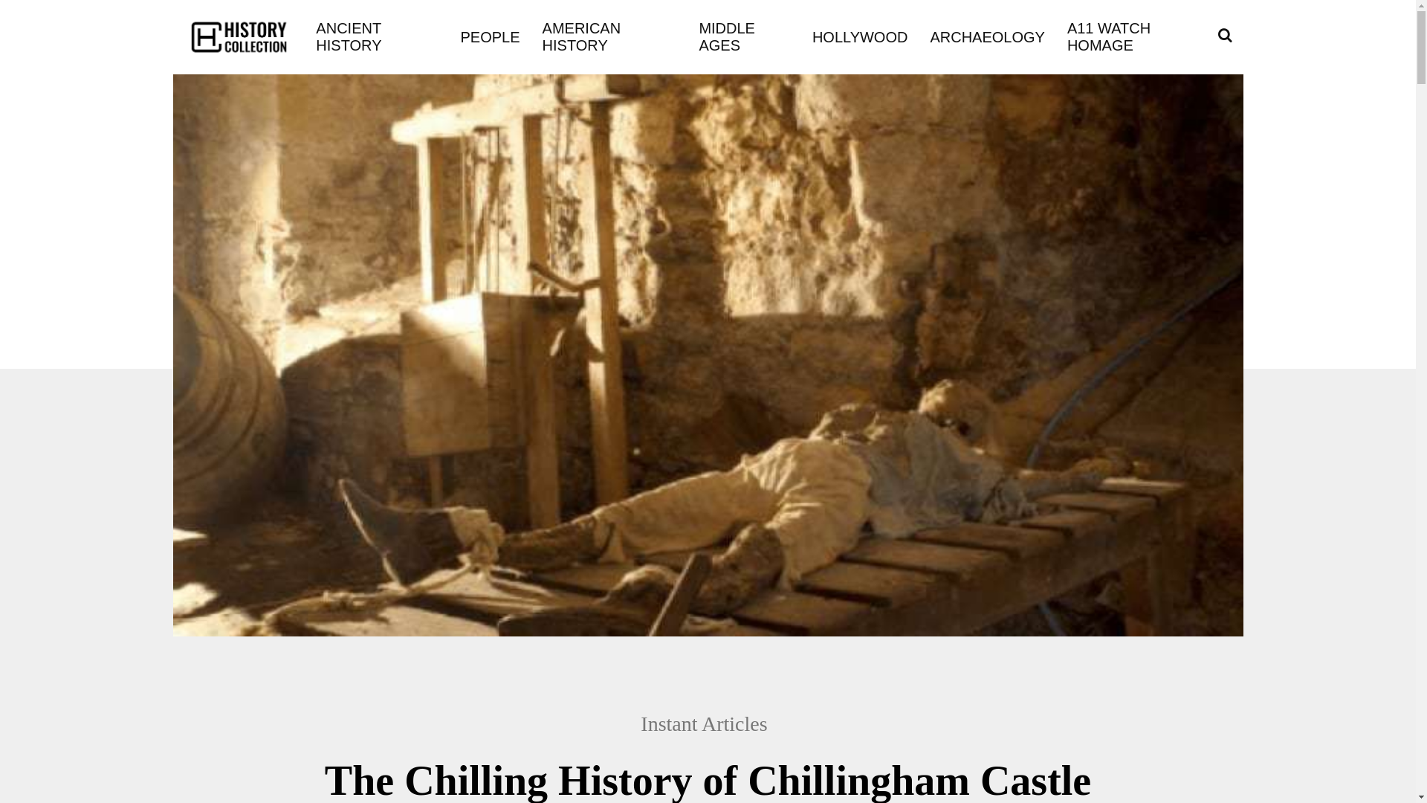 This screenshot has height=803, width=1427. What do you see at coordinates (743, 37) in the screenshot?
I see `MIDDLE AGES` at bounding box center [743, 37].